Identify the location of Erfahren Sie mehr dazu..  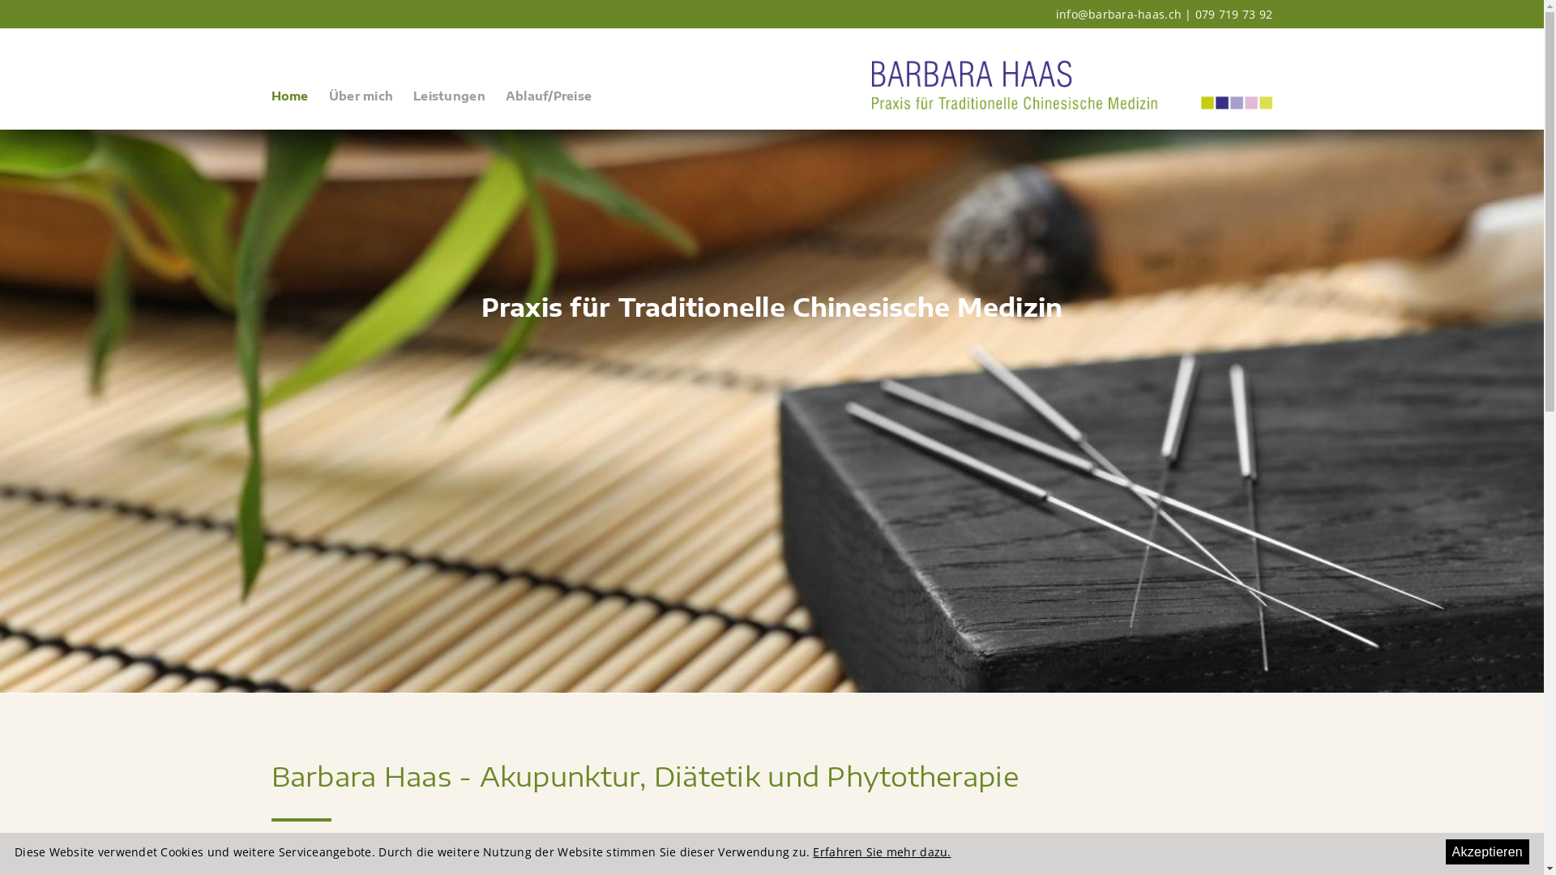
(882, 852).